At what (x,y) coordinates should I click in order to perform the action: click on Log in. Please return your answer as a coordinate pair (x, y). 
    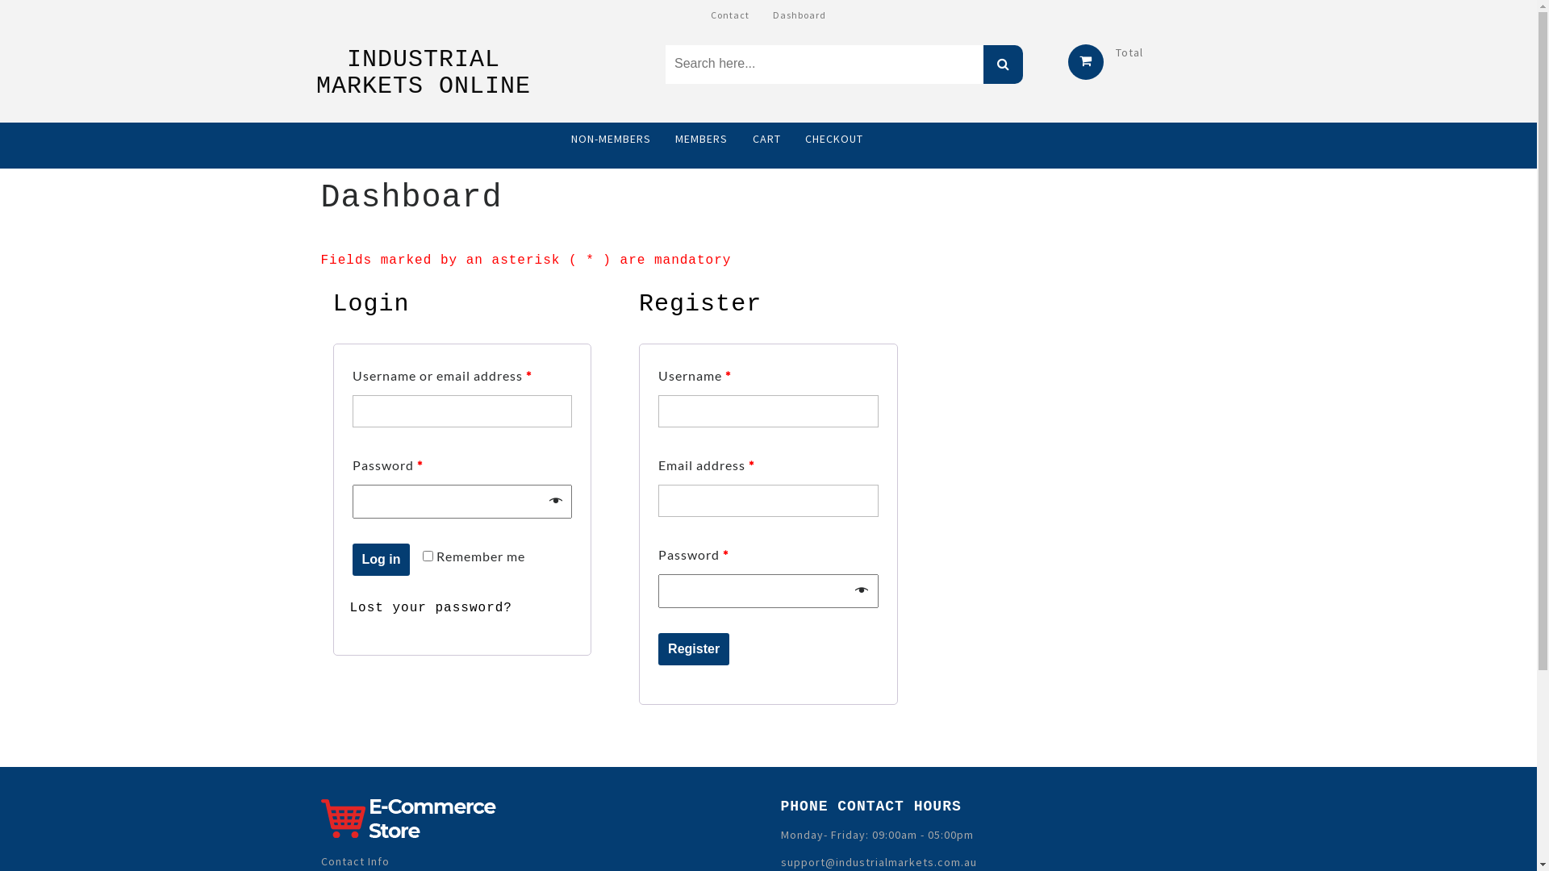
    Looking at the image, I should click on (381, 560).